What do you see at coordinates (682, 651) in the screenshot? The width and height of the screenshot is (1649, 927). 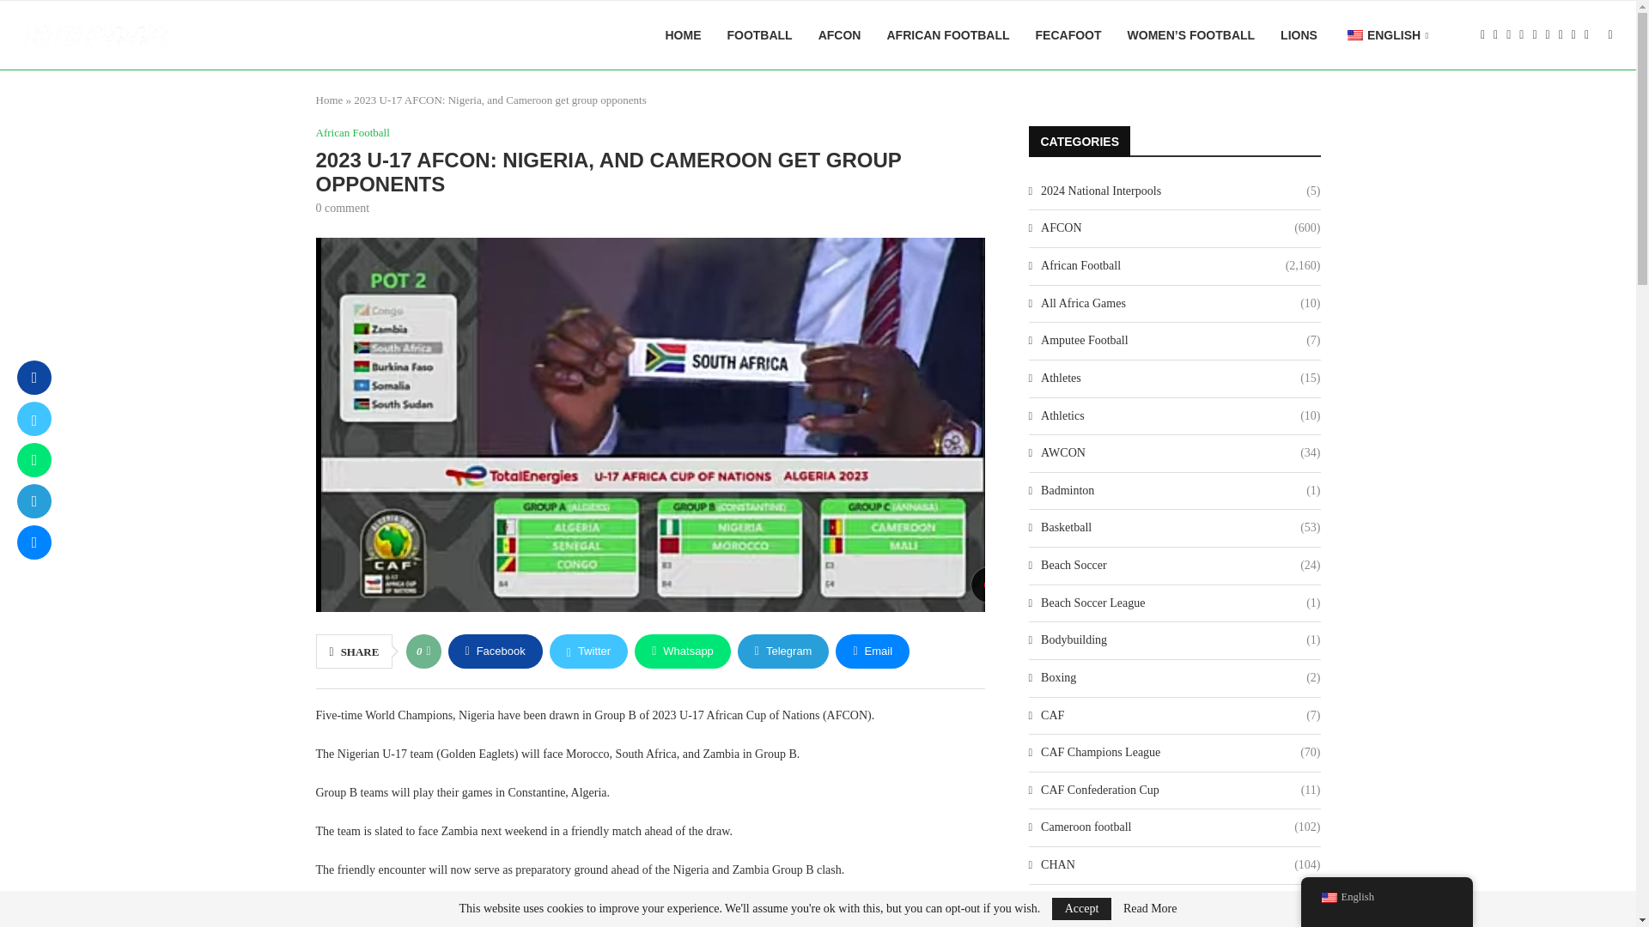 I see `Whatsapp` at bounding box center [682, 651].